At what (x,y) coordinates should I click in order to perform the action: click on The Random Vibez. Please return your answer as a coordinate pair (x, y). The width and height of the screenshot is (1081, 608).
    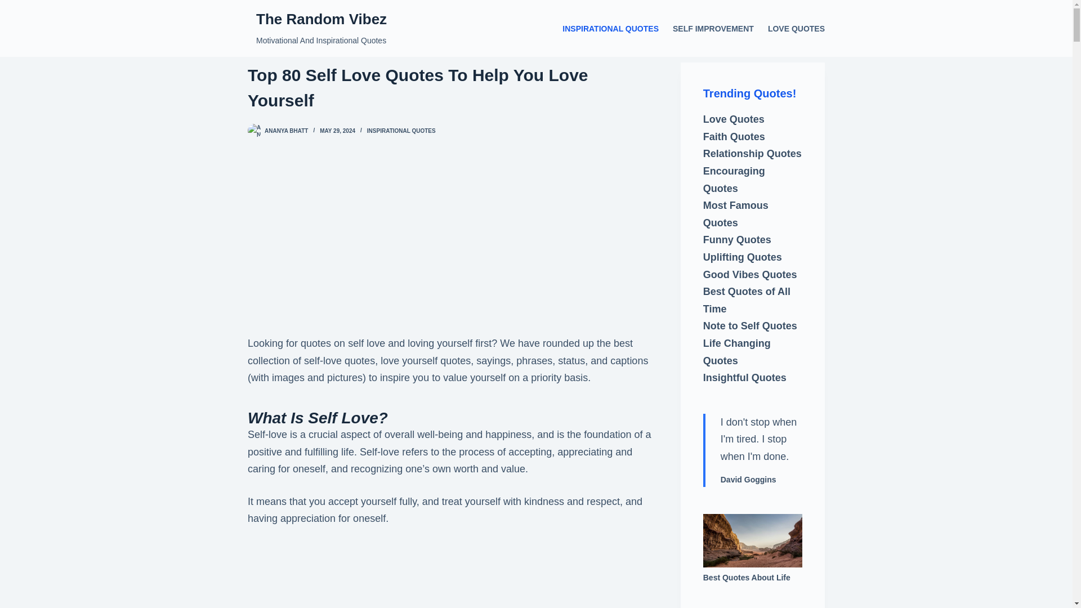
    Looking at the image, I should click on (321, 19).